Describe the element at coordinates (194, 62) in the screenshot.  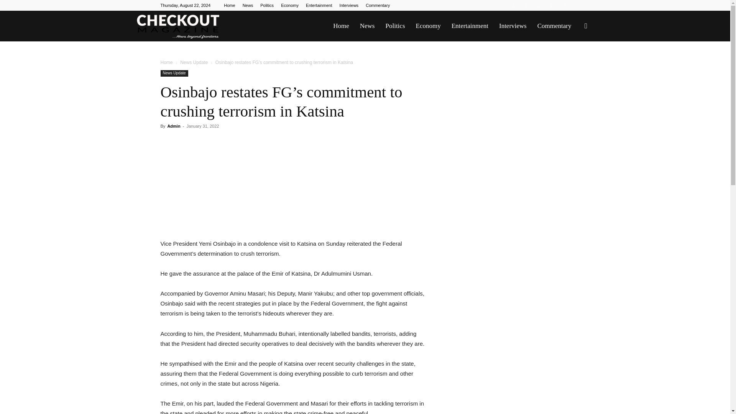
I see `View all posts in News Update` at that location.